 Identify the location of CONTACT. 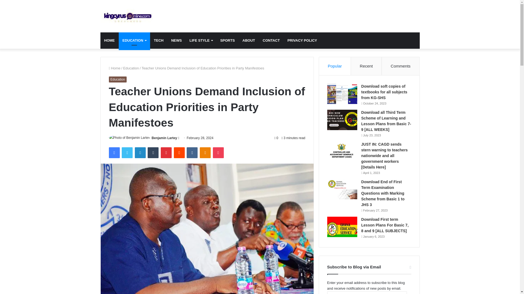
(271, 40).